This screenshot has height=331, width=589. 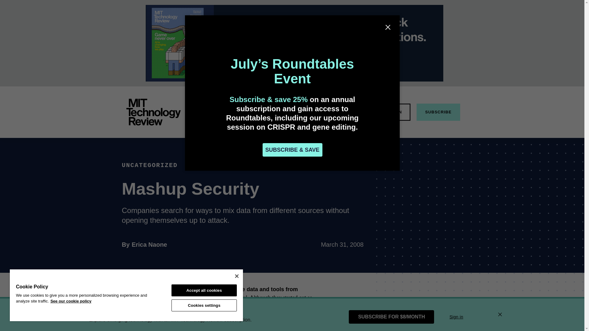 What do you see at coordinates (258, 112) in the screenshot?
I see `UNCATEGORIZED` at bounding box center [258, 112].